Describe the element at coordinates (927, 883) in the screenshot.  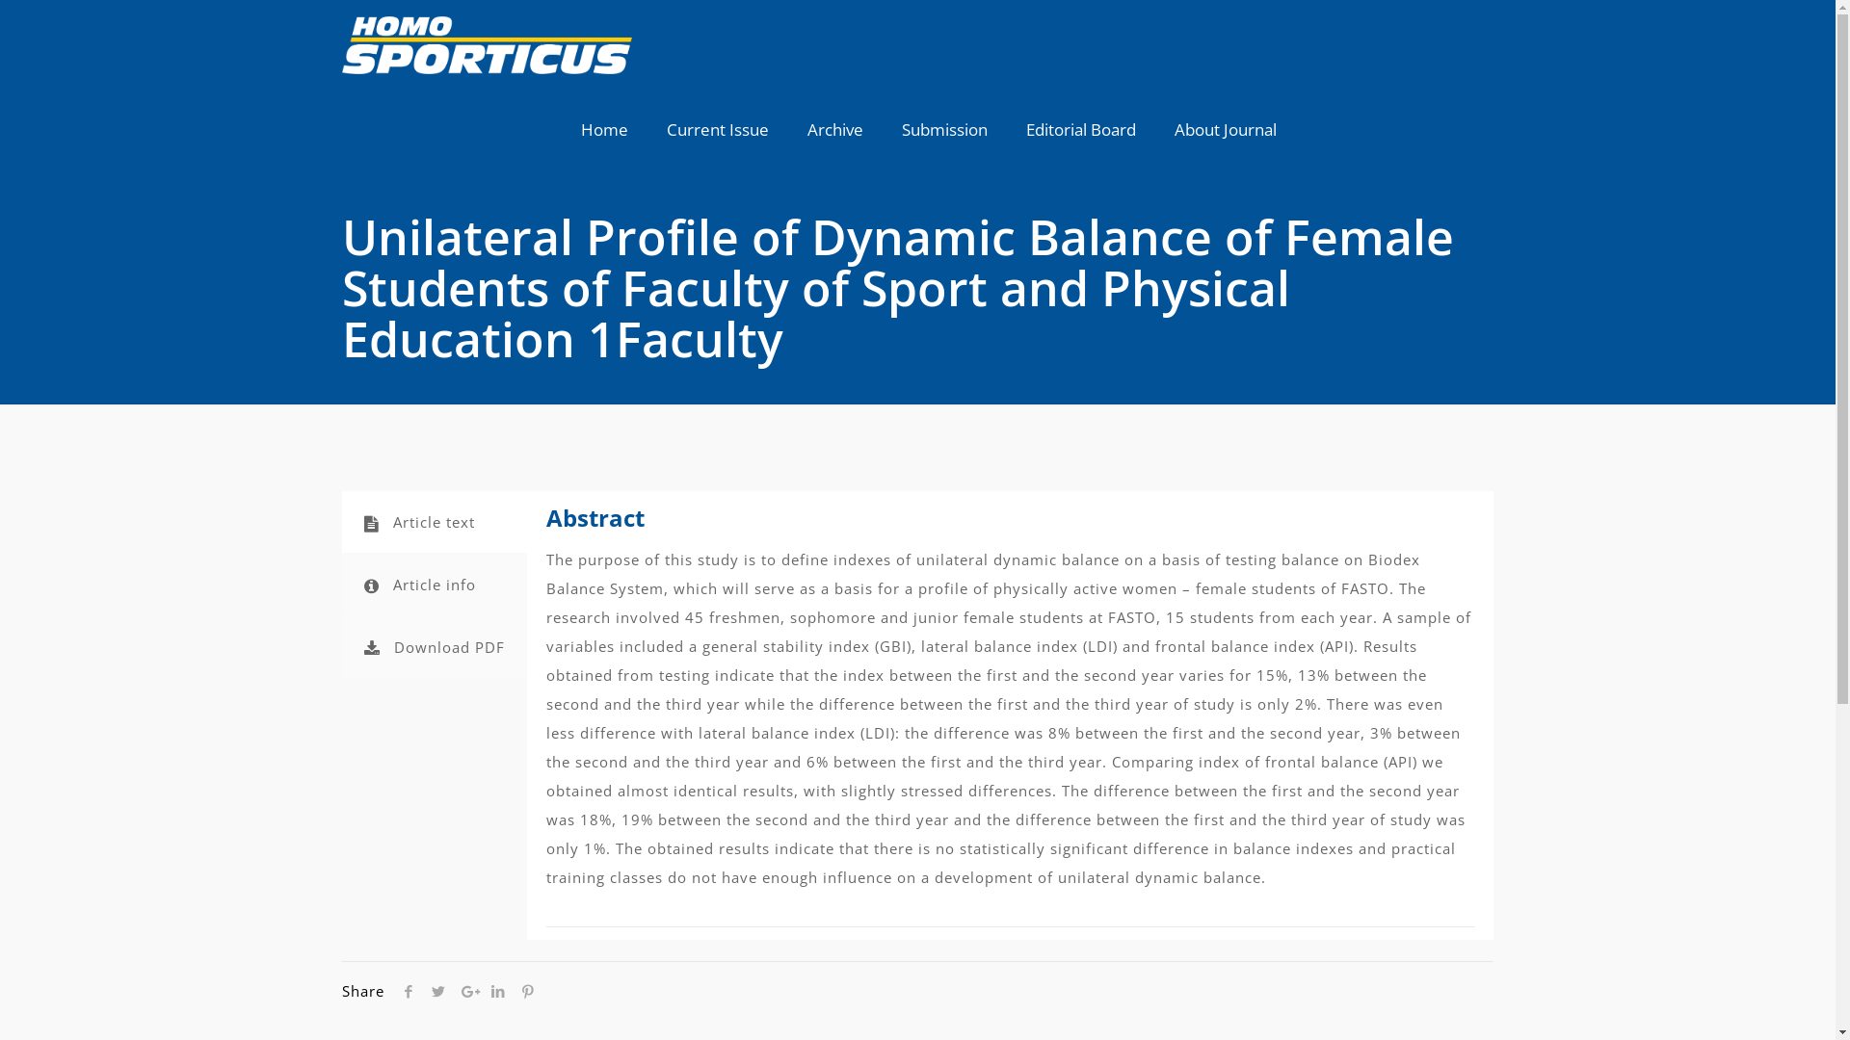
I see `About Journal` at that location.